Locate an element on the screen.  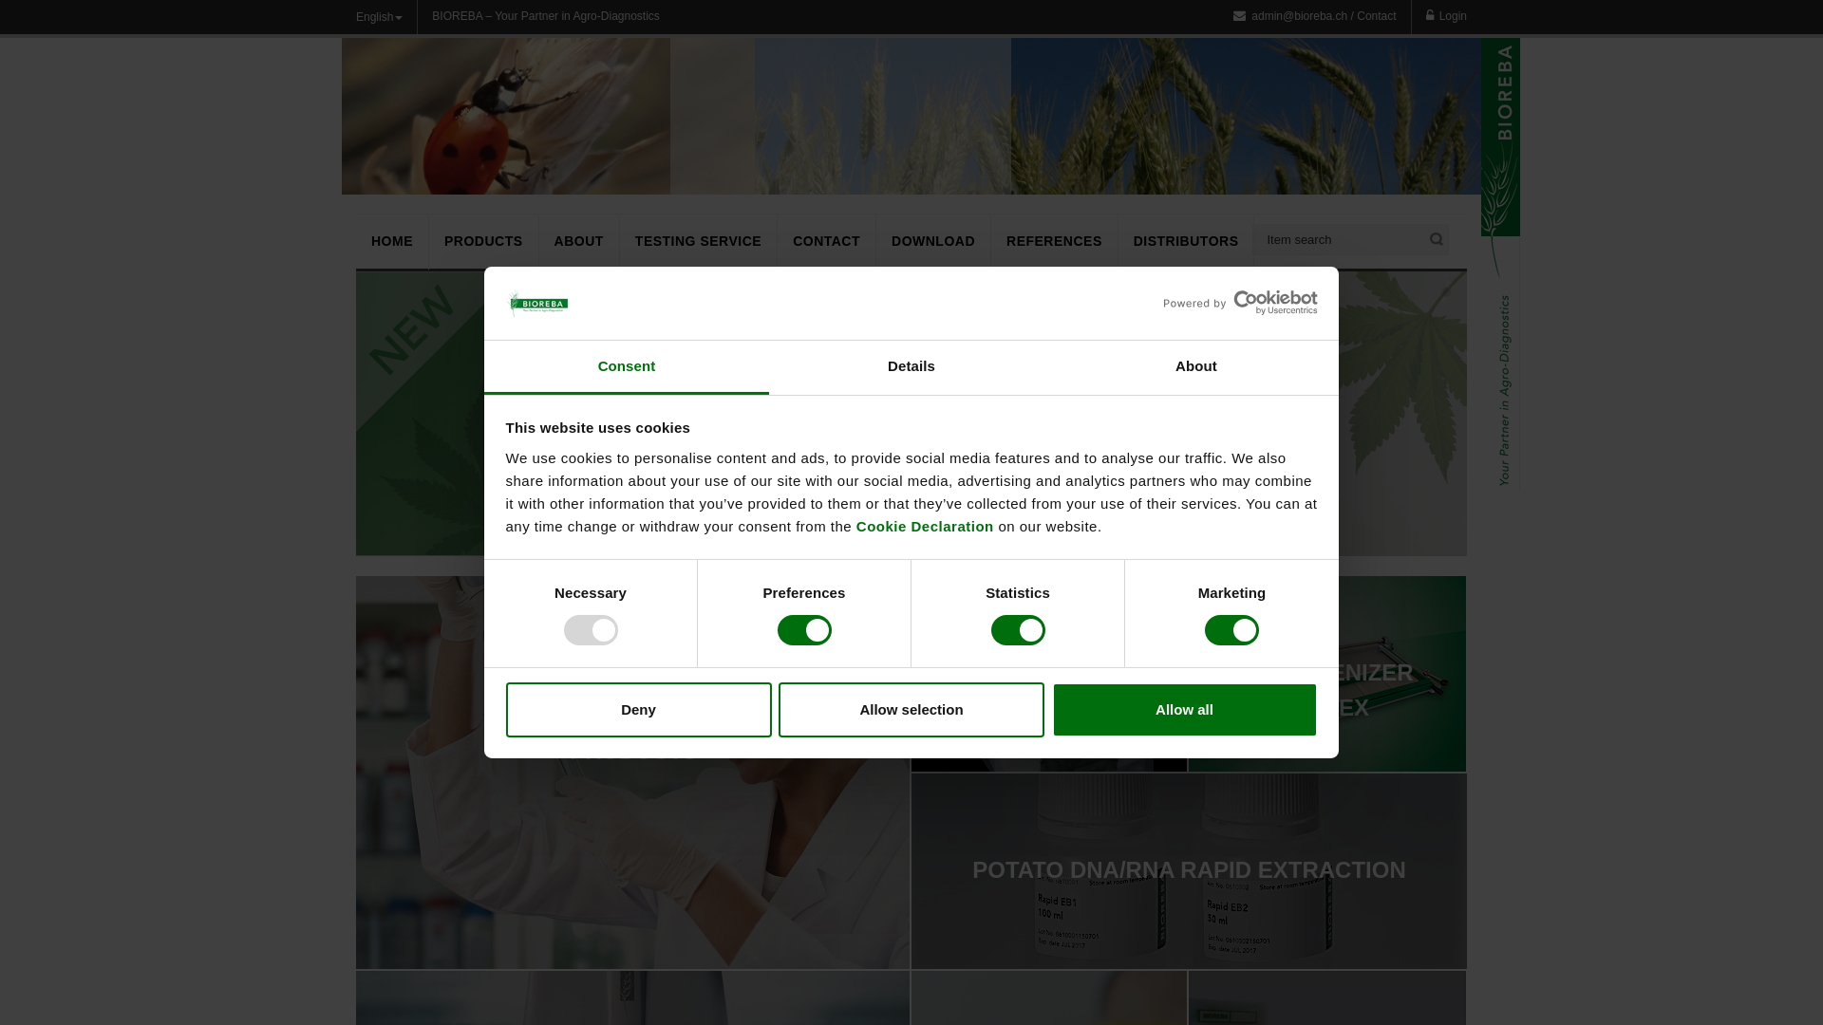
Login is located at coordinates (1447, 17).